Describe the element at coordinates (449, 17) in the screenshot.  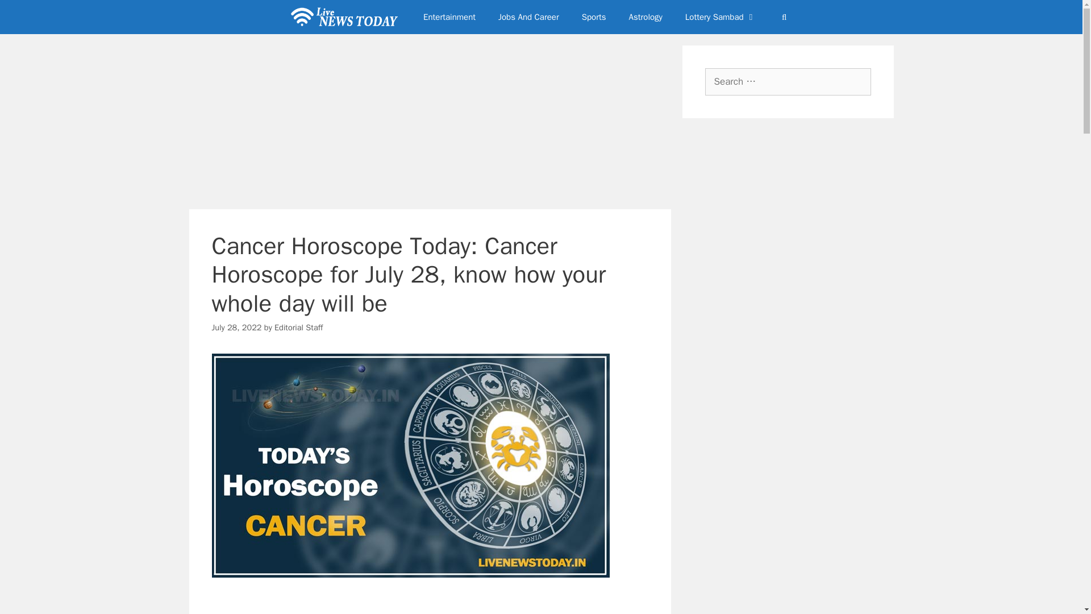
I see `Entertainment` at that location.